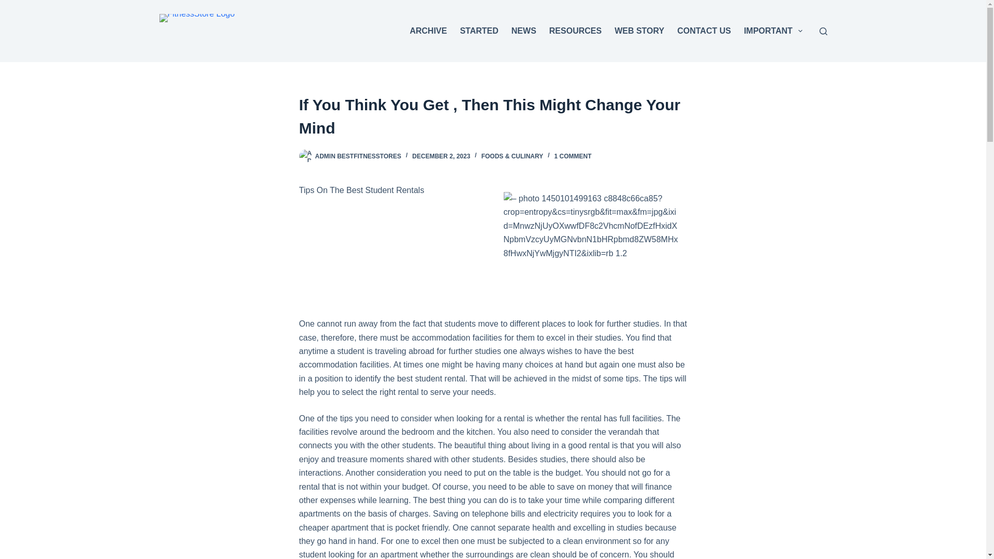 Image resolution: width=994 pixels, height=559 pixels. What do you see at coordinates (493, 116) in the screenshot?
I see `If You Think You Get , Then This Might Change Your Mind` at bounding box center [493, 116].